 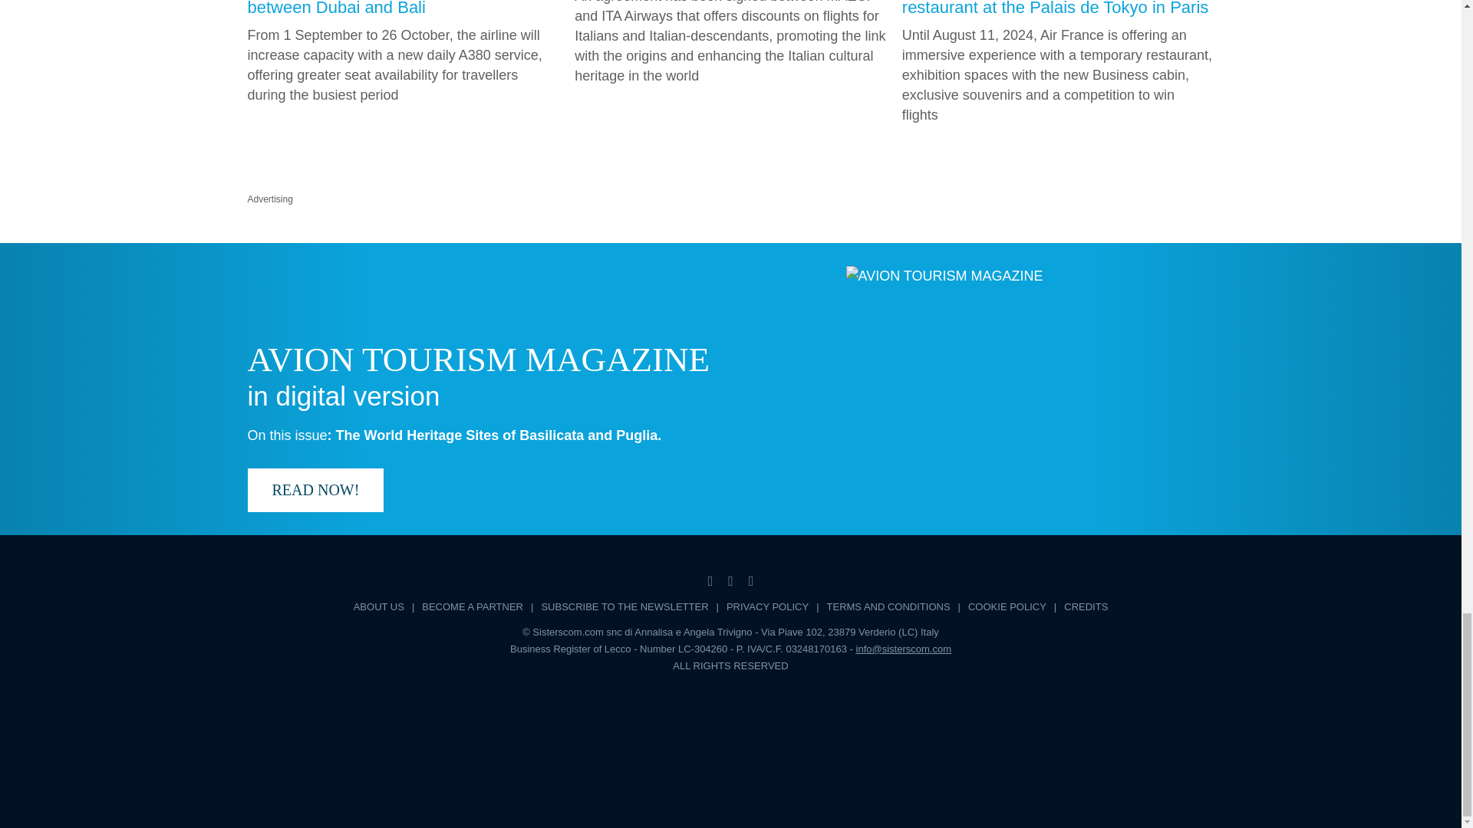 I want to click on READ NOW!, so click(x=315, y=491).